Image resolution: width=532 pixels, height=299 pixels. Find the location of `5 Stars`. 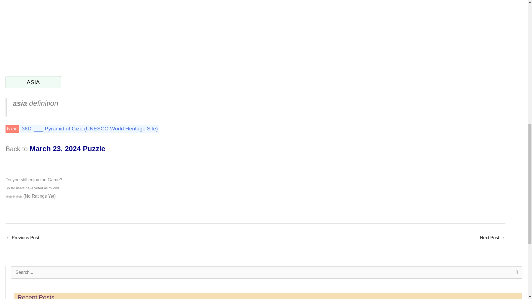

5 Stars is located at coordinates (21, 197).